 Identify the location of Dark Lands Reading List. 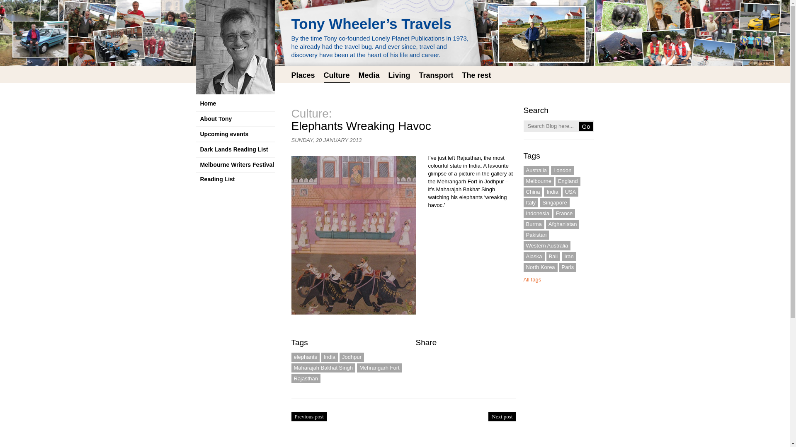
(235, 150).